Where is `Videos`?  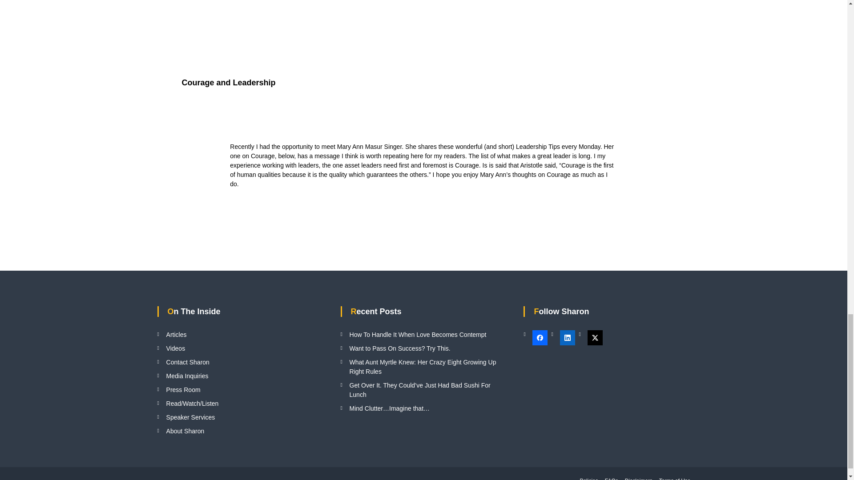
Videos is located at coordinates (176, 348).